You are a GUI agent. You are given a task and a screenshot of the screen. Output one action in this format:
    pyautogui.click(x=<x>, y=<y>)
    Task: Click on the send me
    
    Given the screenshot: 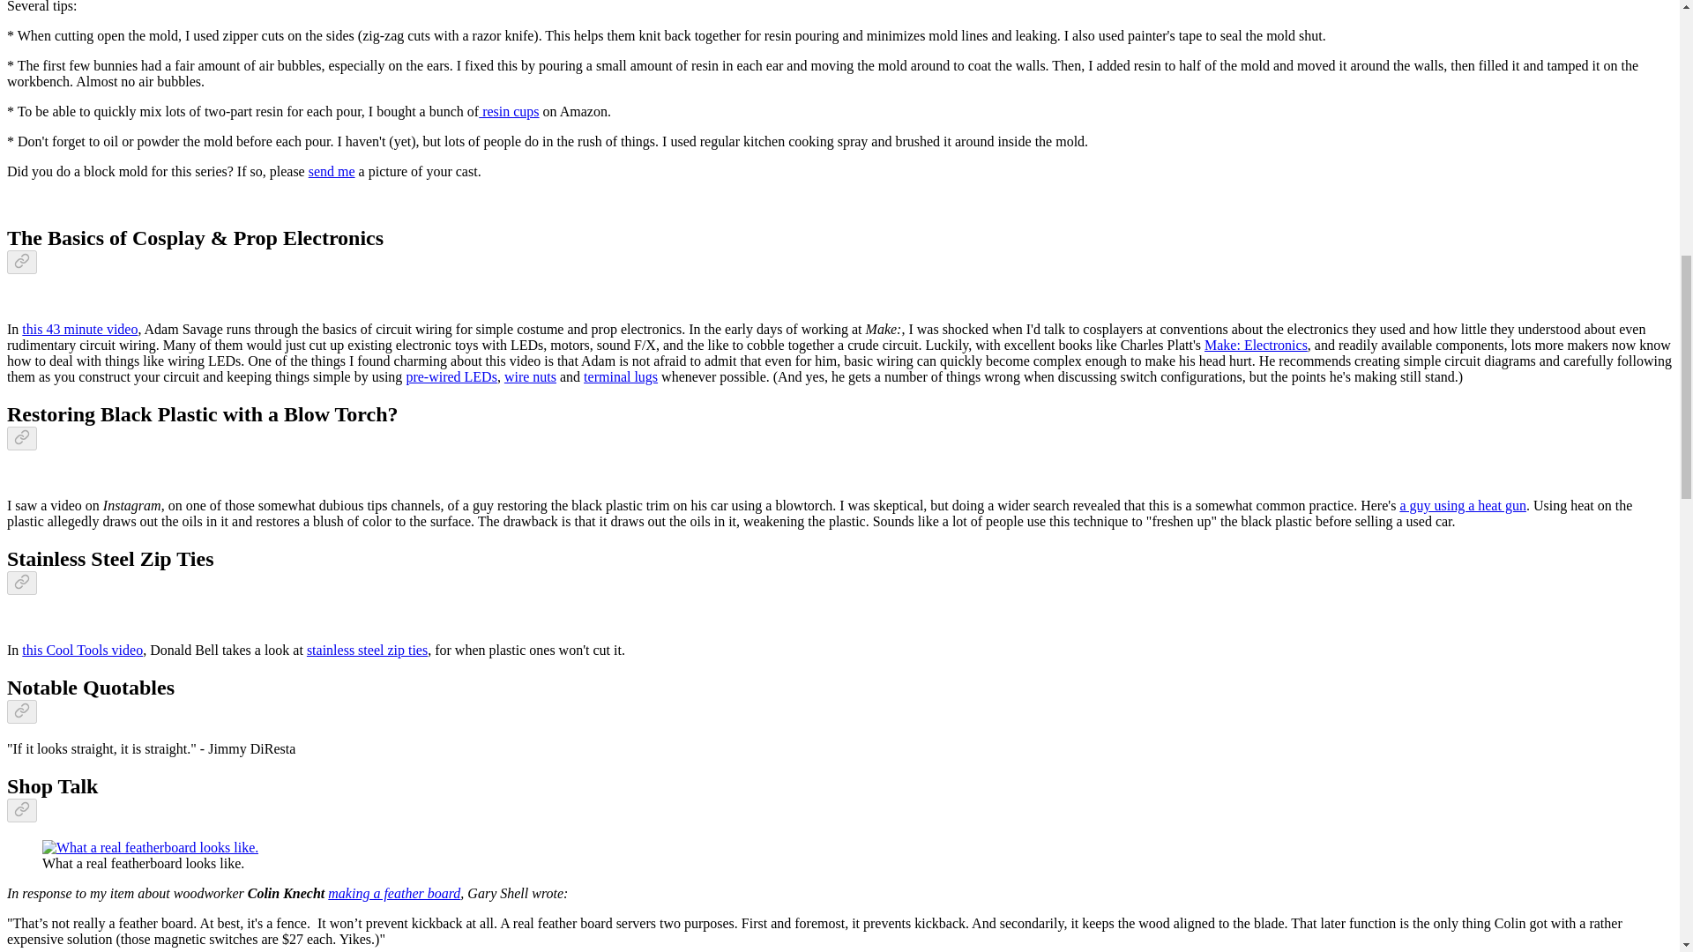 What is the action you would take?
    pyautogui.click(x=332, y=171)
    